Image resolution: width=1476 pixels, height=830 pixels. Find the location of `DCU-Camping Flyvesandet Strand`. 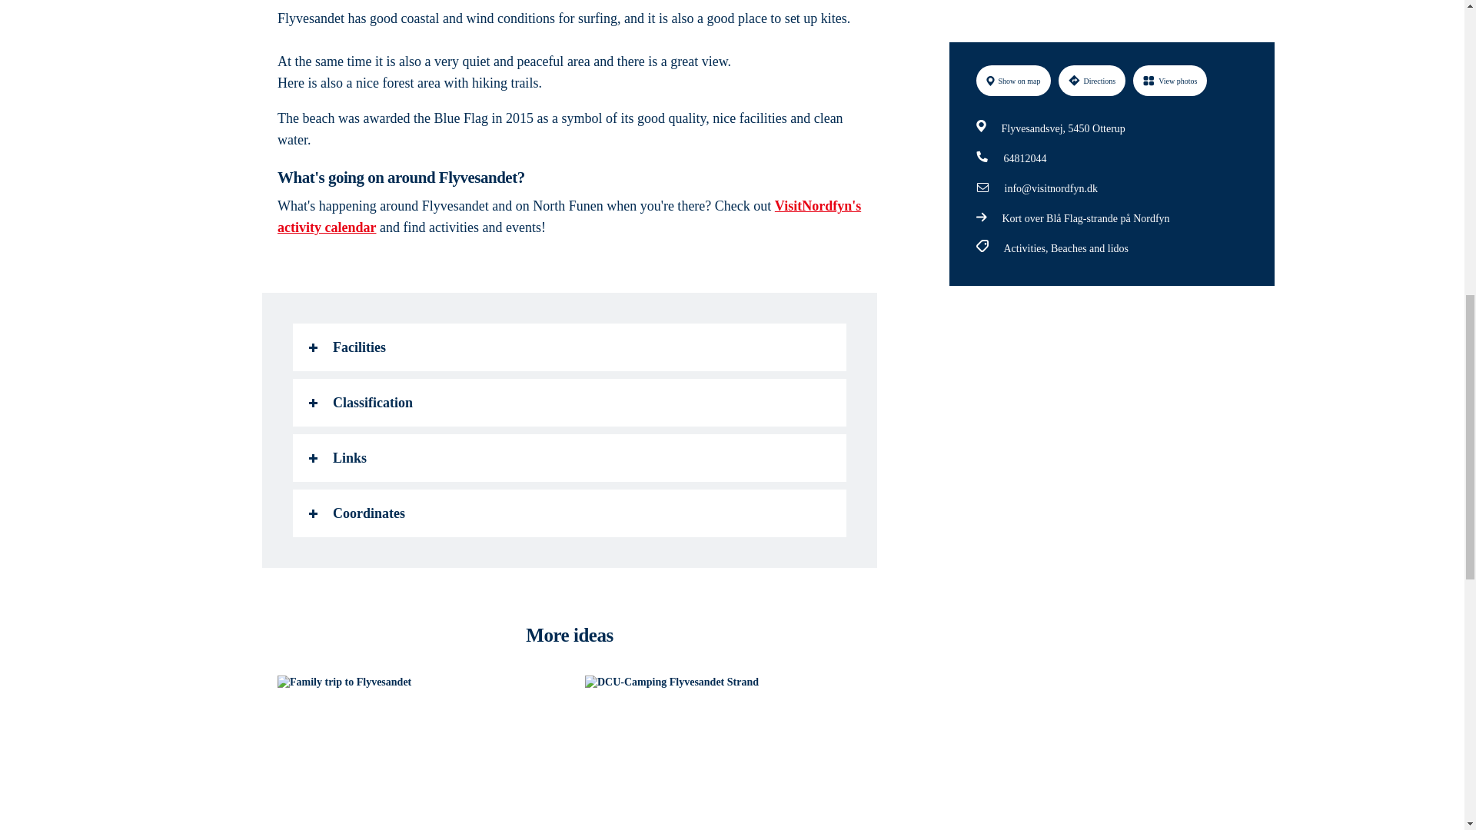

DCU-Camping Flyvesandet Strand is located at coordinates (723, 753).